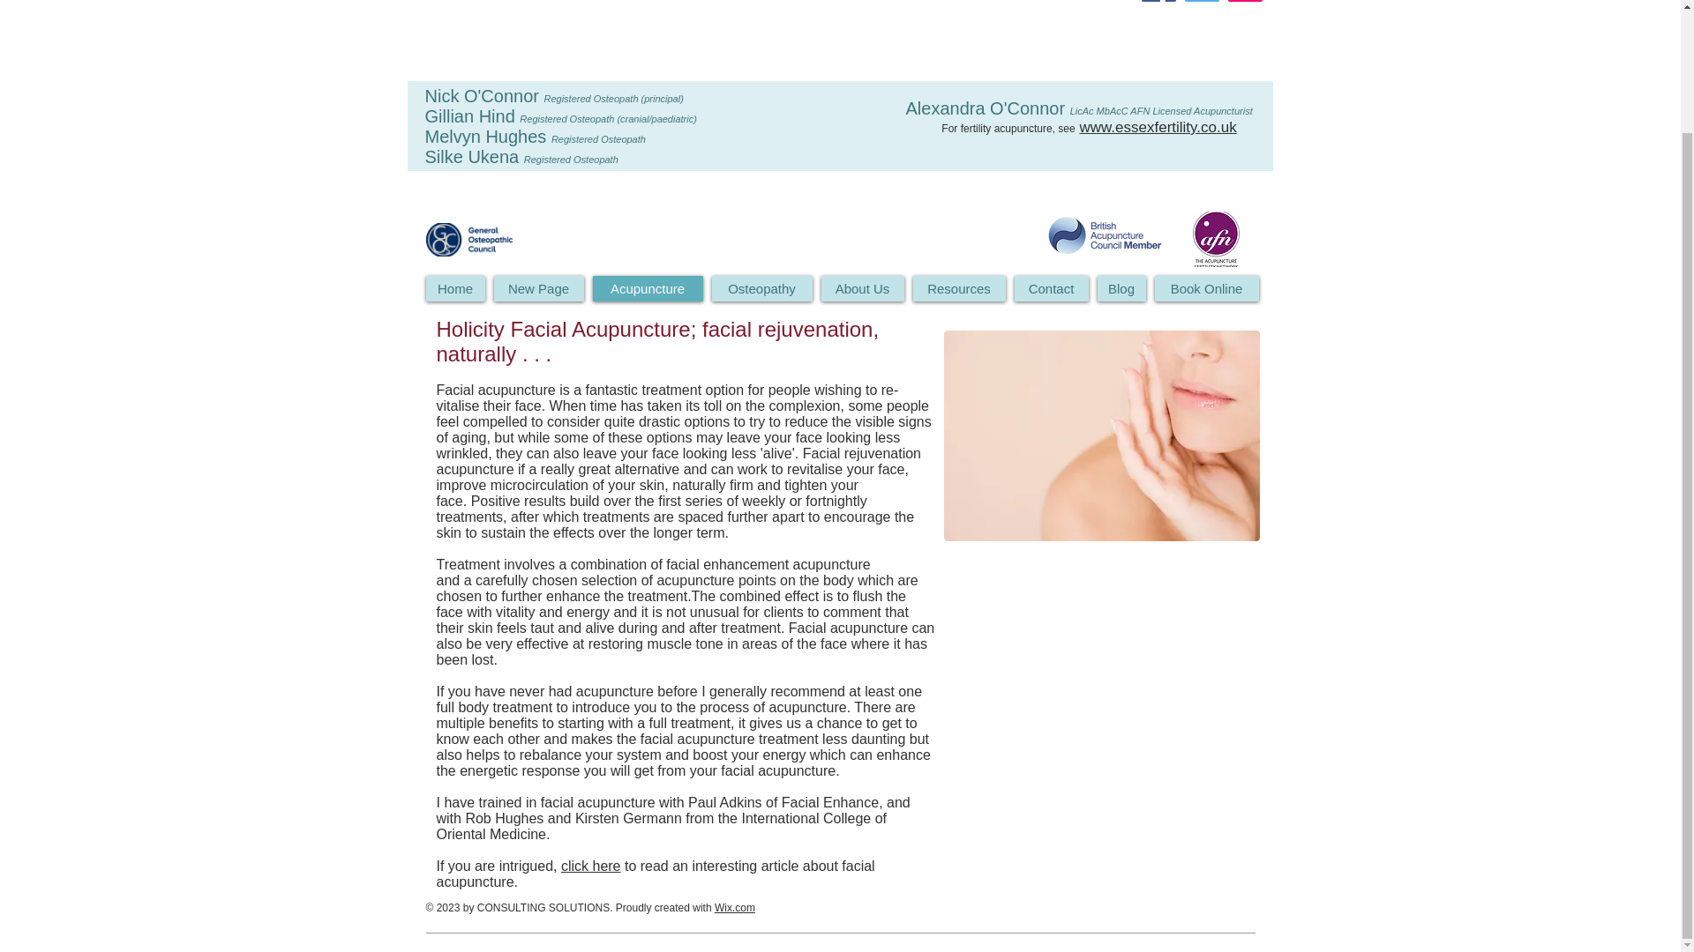 The width and height of the screenshot is (1694, 952). Describe the element at coordinates (861, 289) in the screenshot. I see `About Us` at that location.